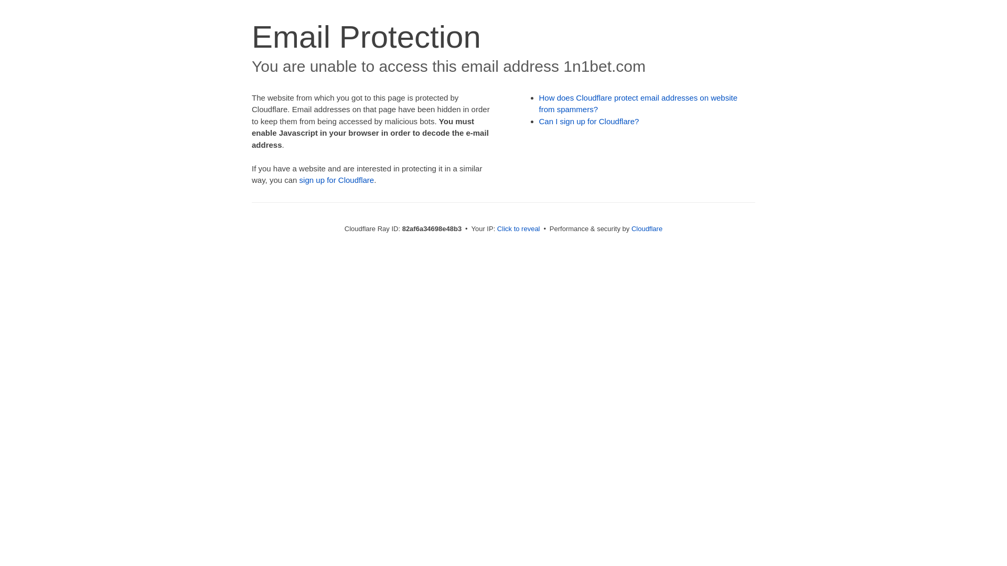 This screenshot has width=1007, height=566. Describe the element at coordinates (337, 180) in the screenshot. I see `sign up for Cloudflare` at that location.